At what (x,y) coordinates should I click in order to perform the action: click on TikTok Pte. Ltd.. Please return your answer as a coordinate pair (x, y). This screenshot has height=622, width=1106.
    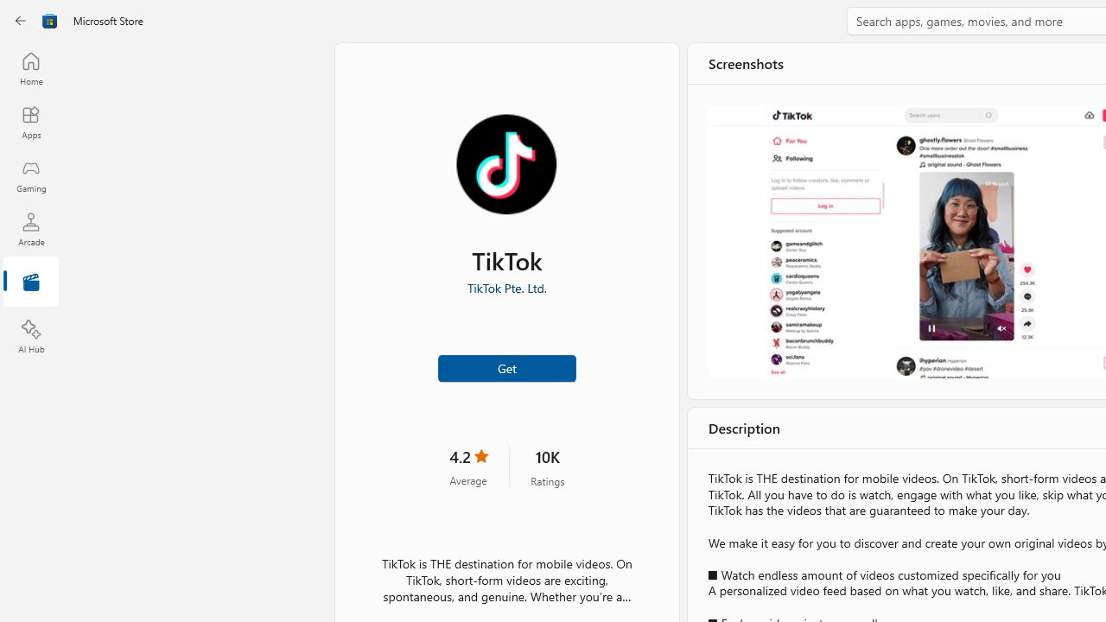
    Looking at the image, I should click on (506, 288).